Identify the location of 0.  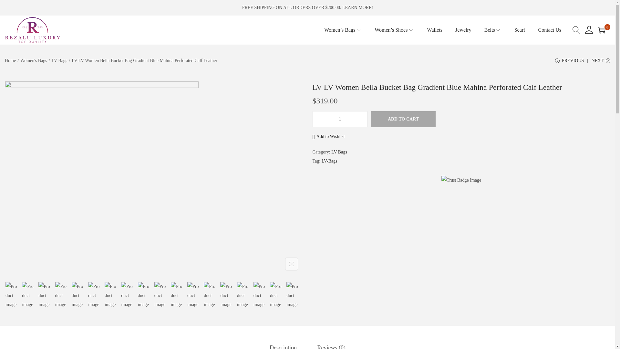
(601, 30).